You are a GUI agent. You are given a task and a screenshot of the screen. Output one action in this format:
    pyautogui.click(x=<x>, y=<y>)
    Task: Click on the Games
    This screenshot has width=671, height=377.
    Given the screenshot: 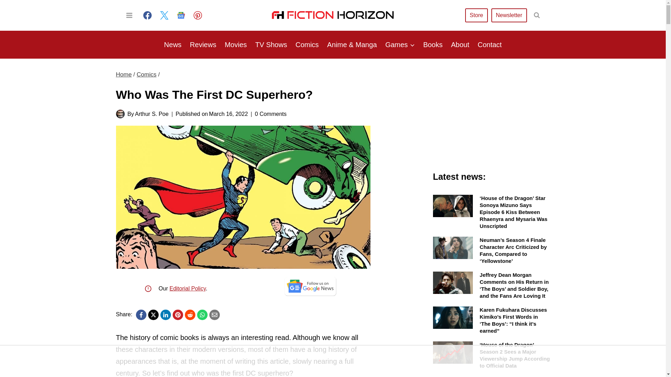 What is the action you would take?
    pyautogui.click(x=400, y=45)
    